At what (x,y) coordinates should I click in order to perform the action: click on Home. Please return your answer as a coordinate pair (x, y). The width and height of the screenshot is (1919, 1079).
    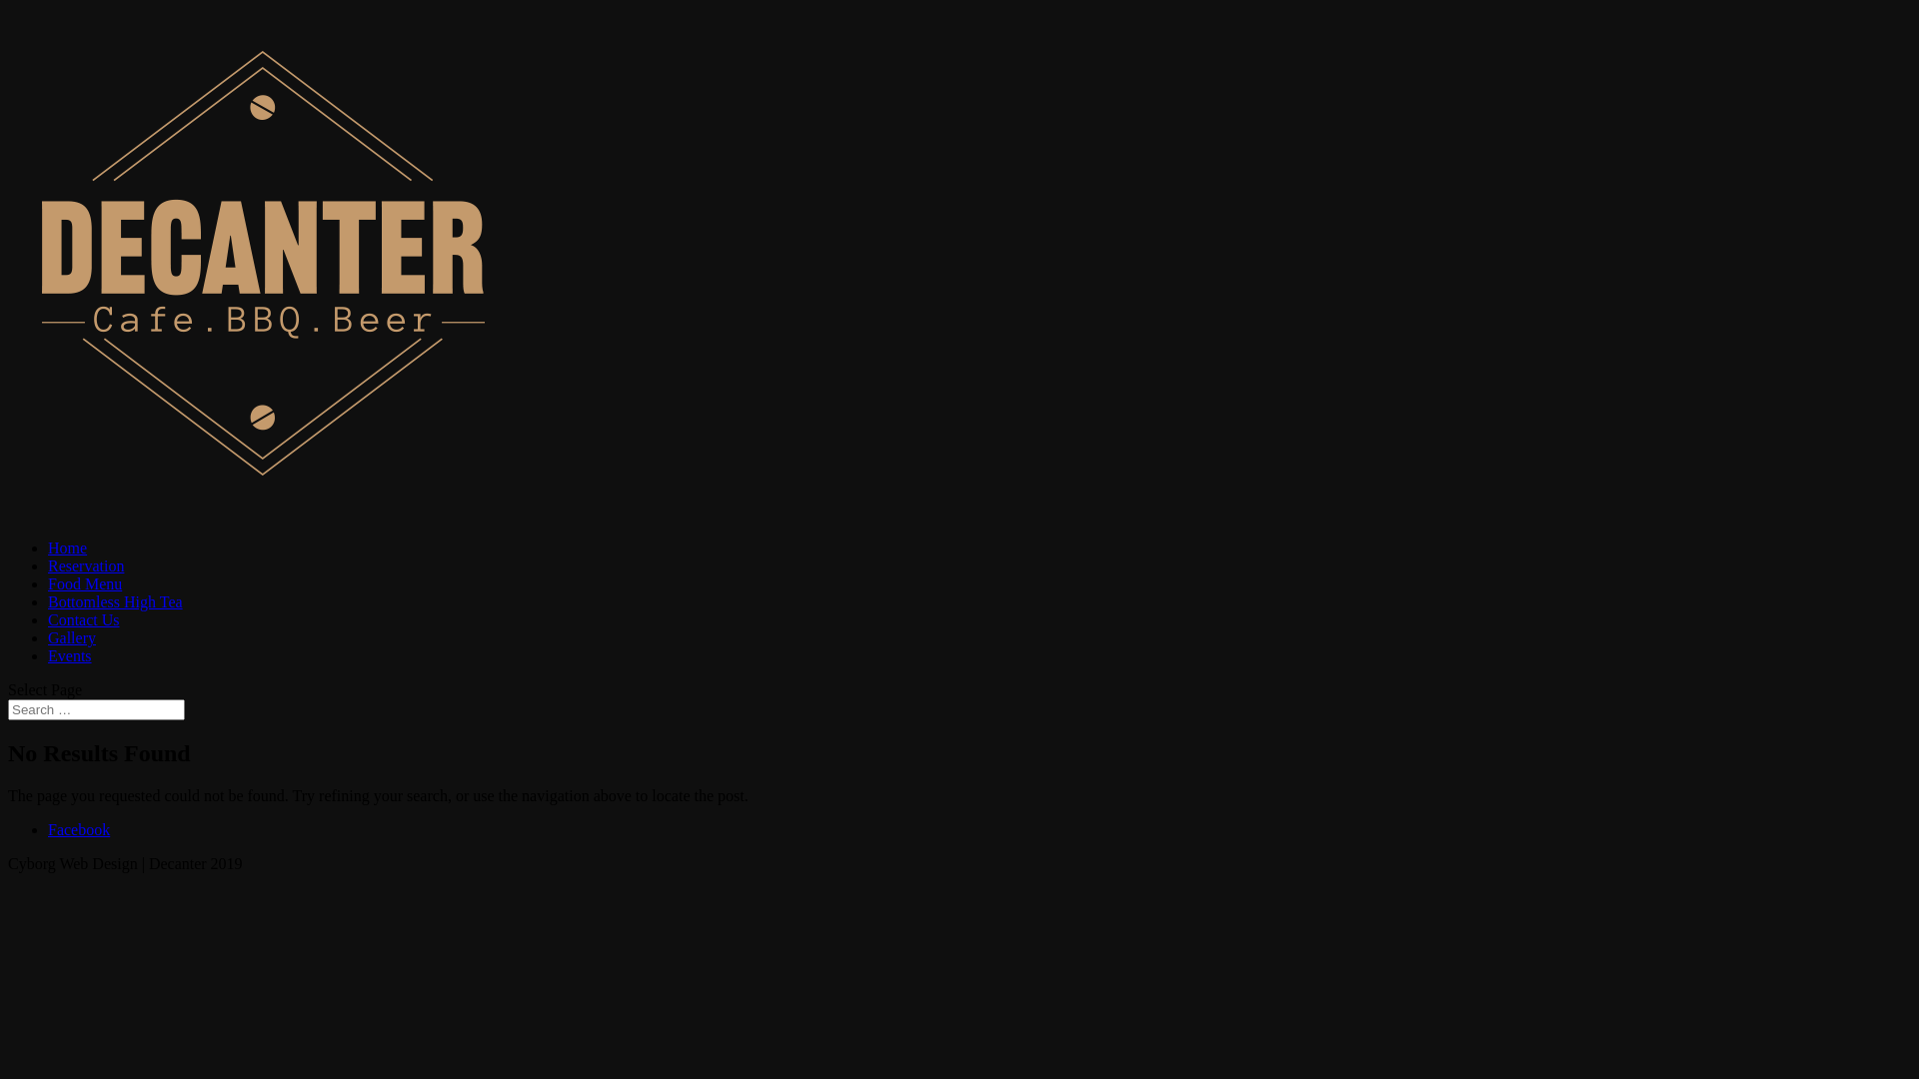
    Looking at the image, I should click on (68, 547).